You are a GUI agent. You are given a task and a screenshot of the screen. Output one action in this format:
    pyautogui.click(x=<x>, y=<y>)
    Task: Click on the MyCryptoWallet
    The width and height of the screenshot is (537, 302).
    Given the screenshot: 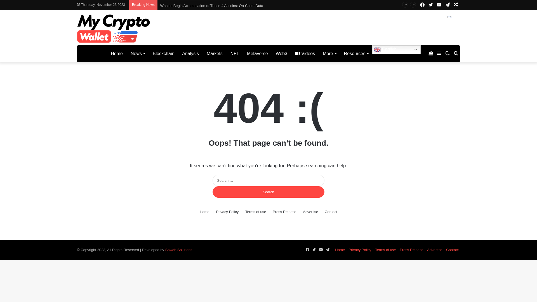 What is the action you would take?
    pyautogui.click(x=114, y=29)
    